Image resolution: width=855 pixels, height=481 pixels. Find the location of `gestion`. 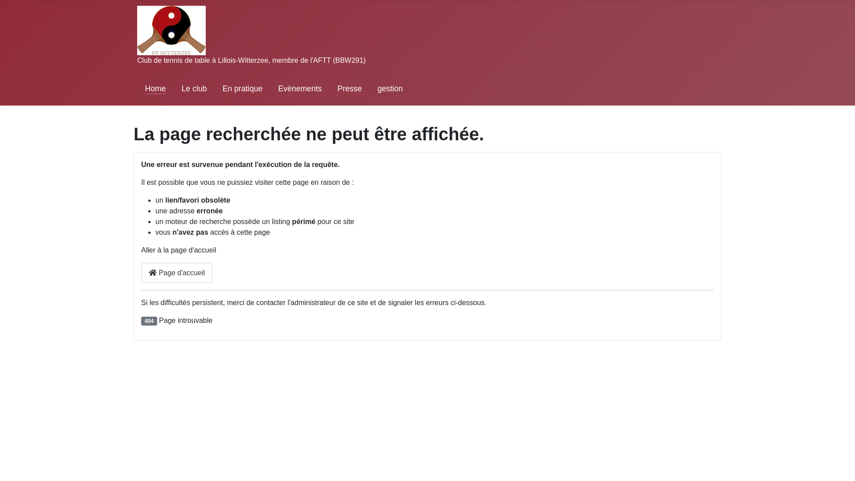

gestion is located at coordinates (390, 89).